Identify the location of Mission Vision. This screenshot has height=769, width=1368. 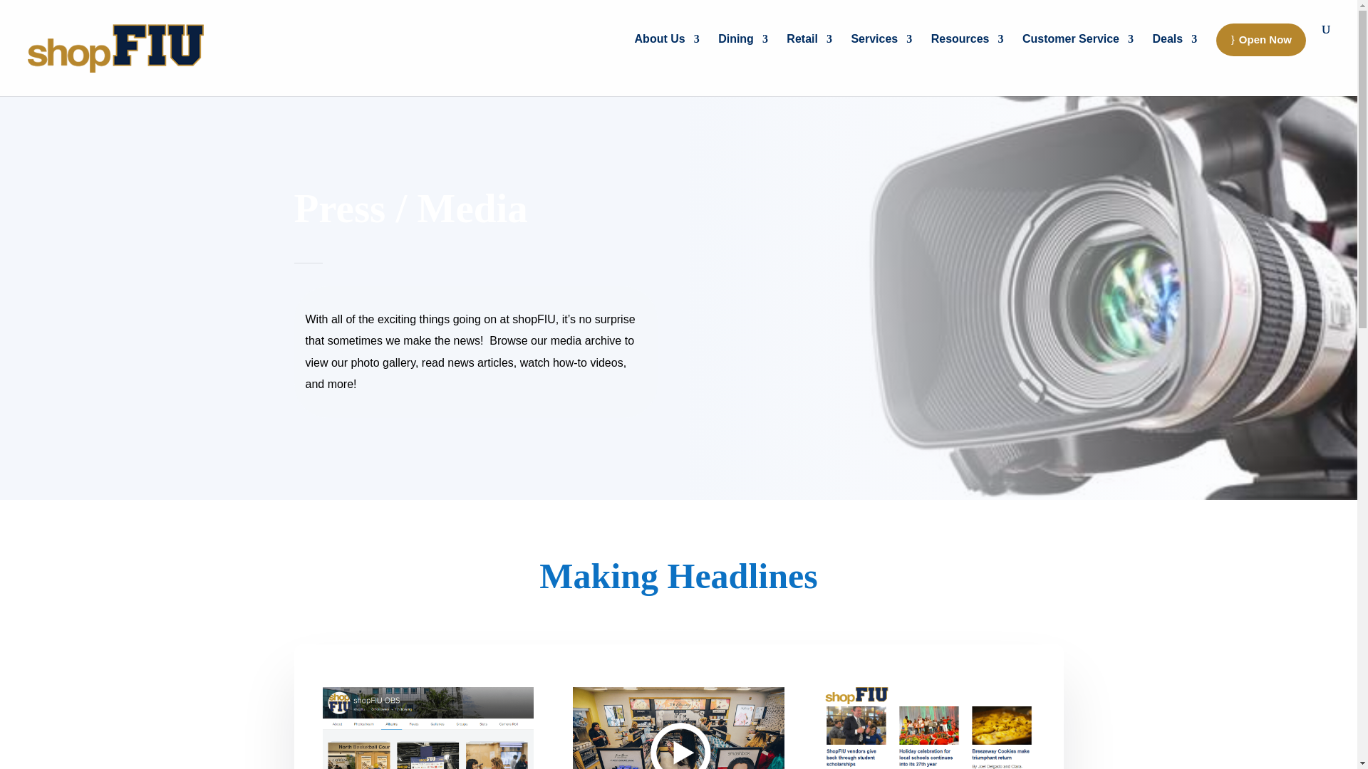
(667, 54).